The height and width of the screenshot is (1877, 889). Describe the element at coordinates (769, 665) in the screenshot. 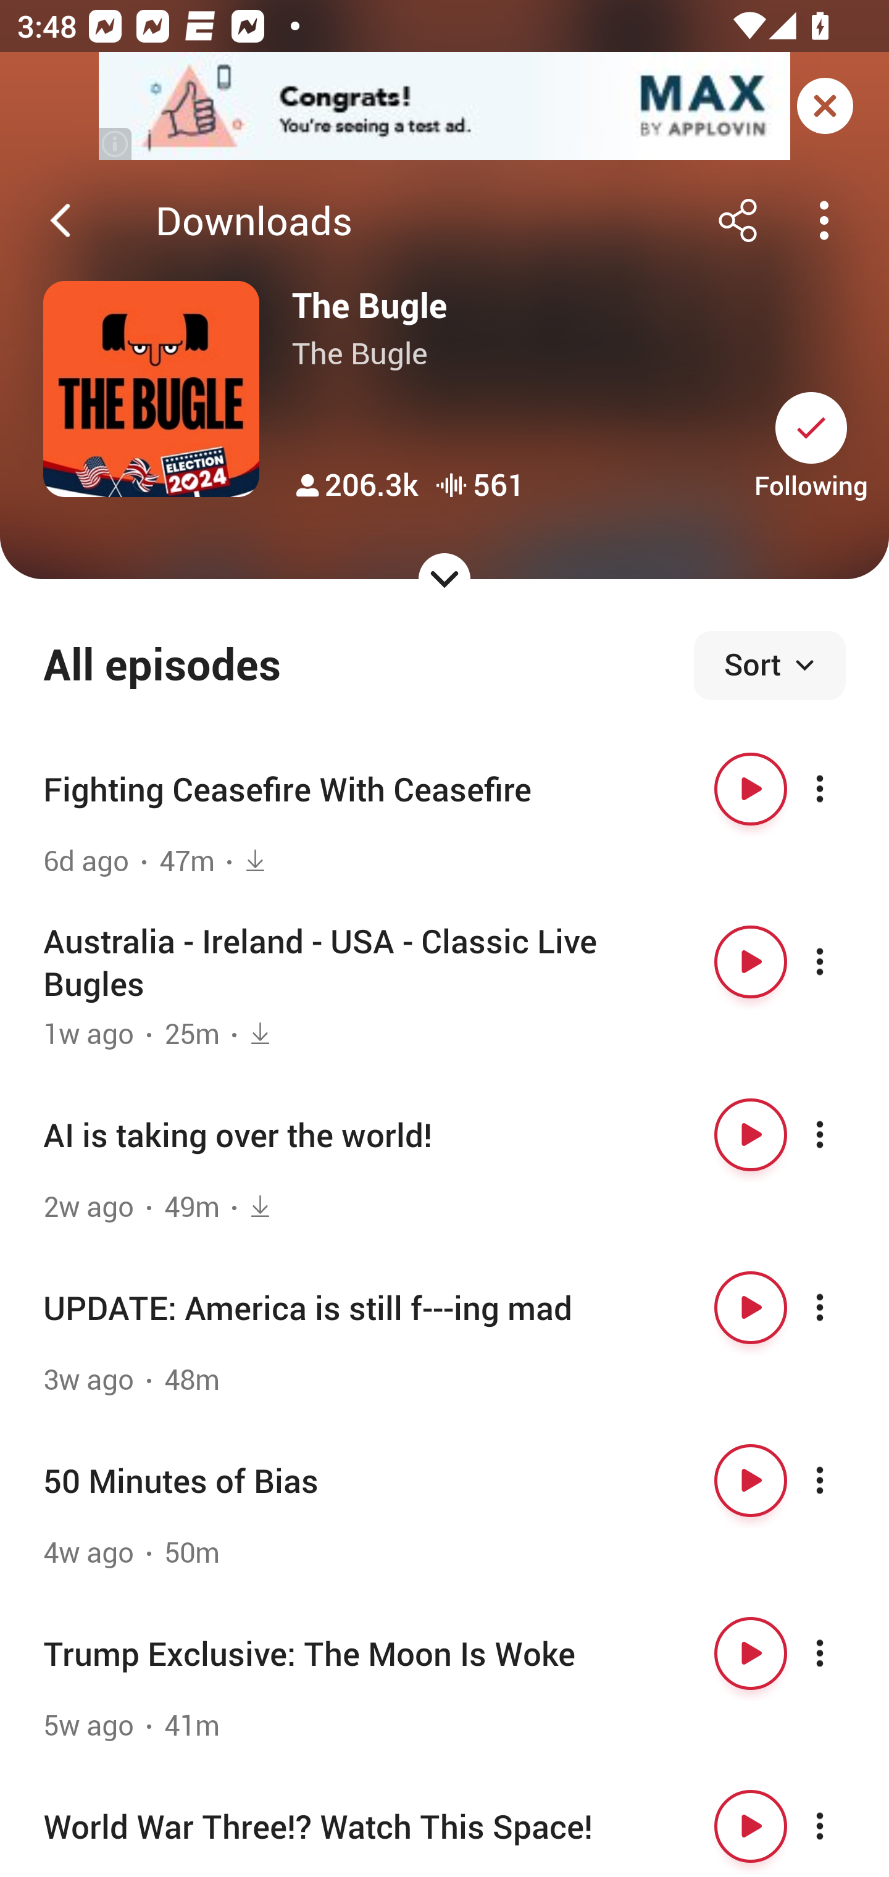

I see `Sort episodes Sort` at that location.